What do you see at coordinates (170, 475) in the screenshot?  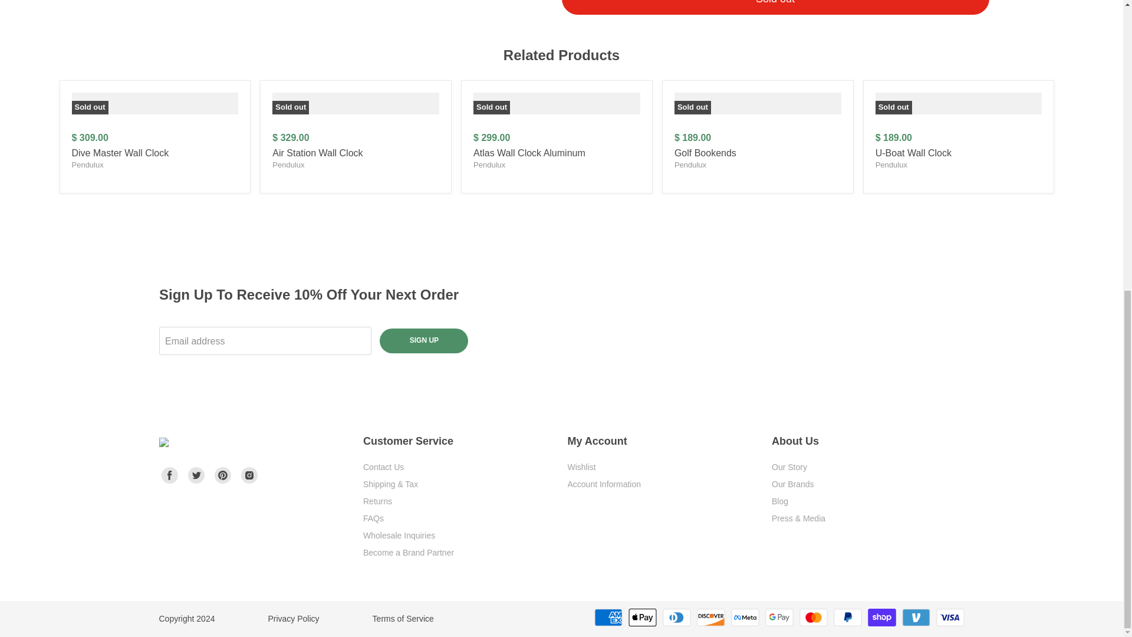 I see `Facebook` at bounding box center [170, 475].